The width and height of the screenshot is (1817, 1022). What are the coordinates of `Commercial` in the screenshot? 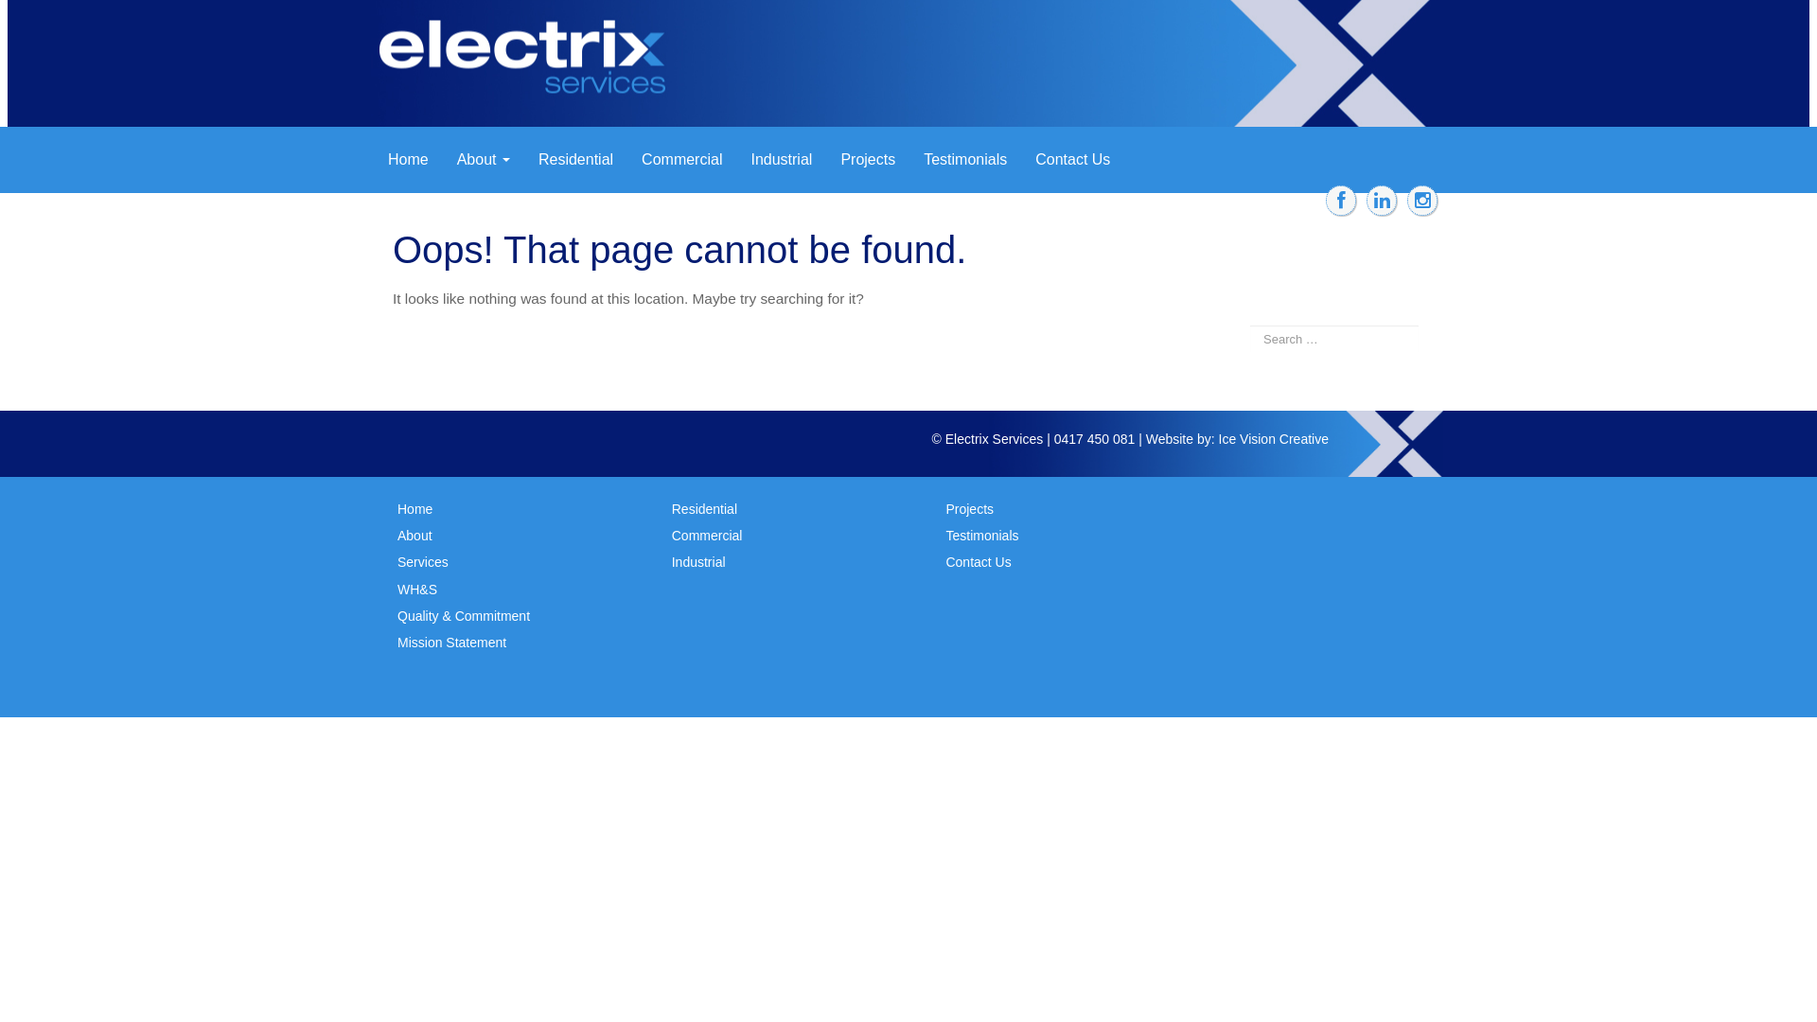 It's located at (708, 536).